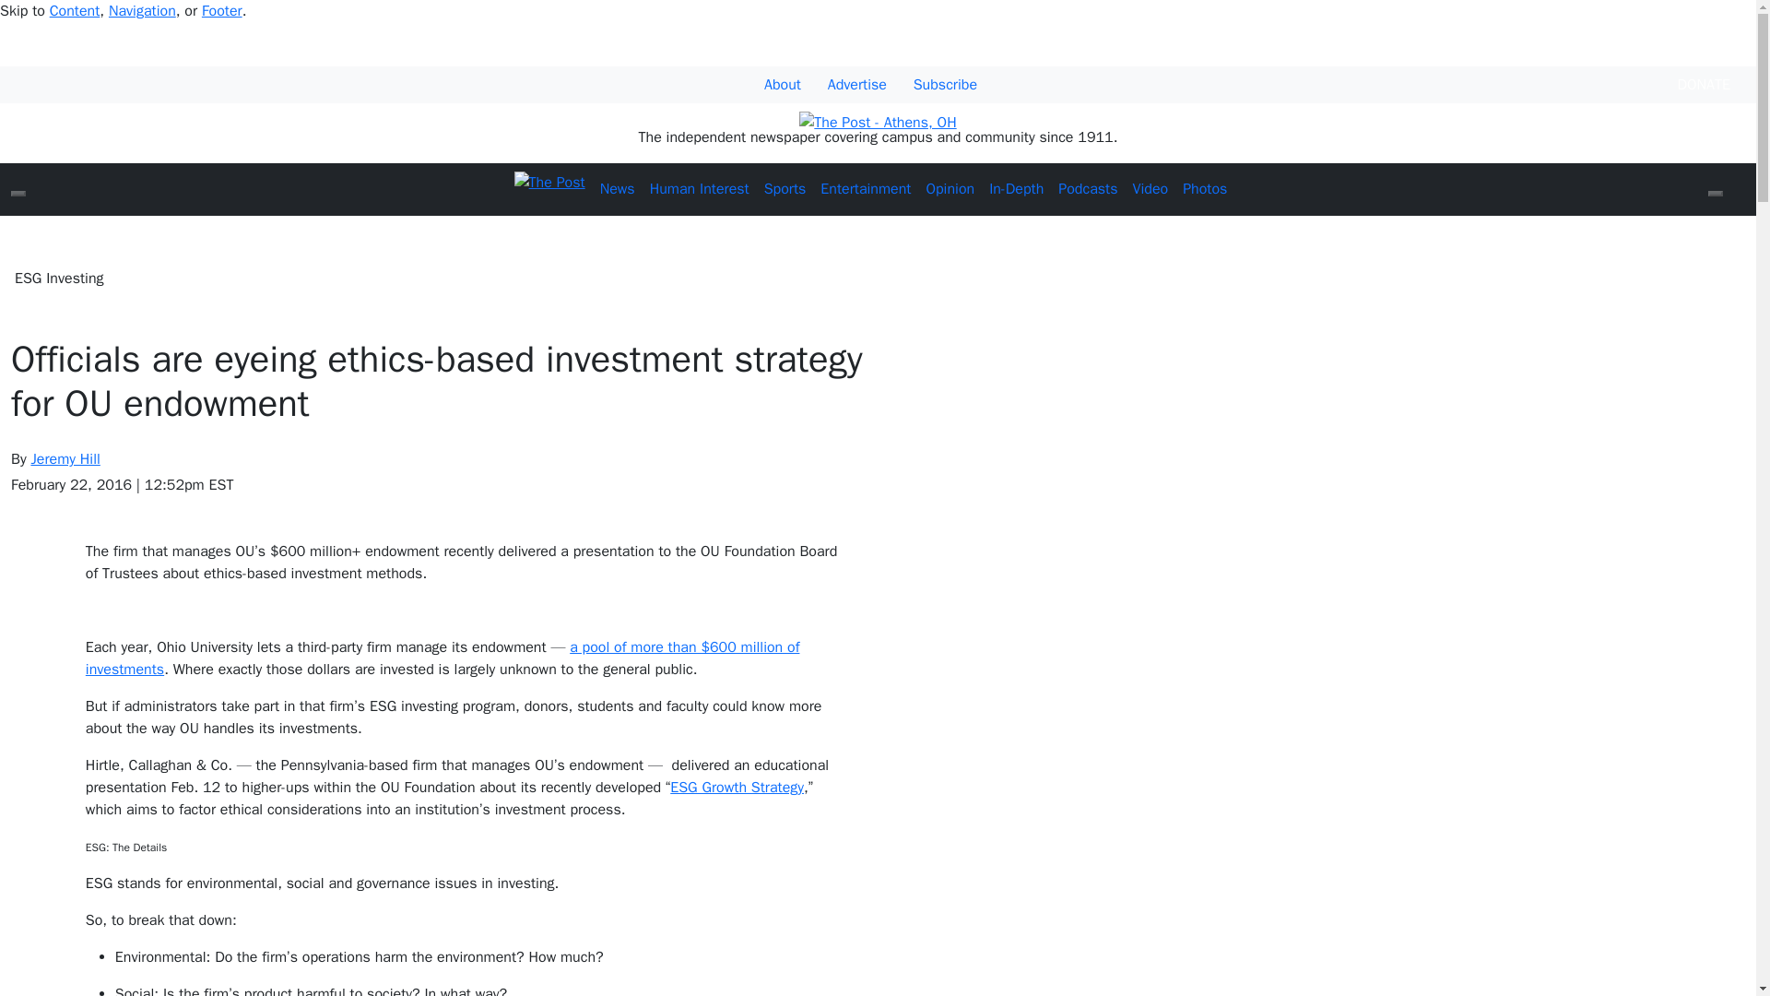 This screenshot has height=996, width=1770. I want to click on Footer, so click(221, 11).